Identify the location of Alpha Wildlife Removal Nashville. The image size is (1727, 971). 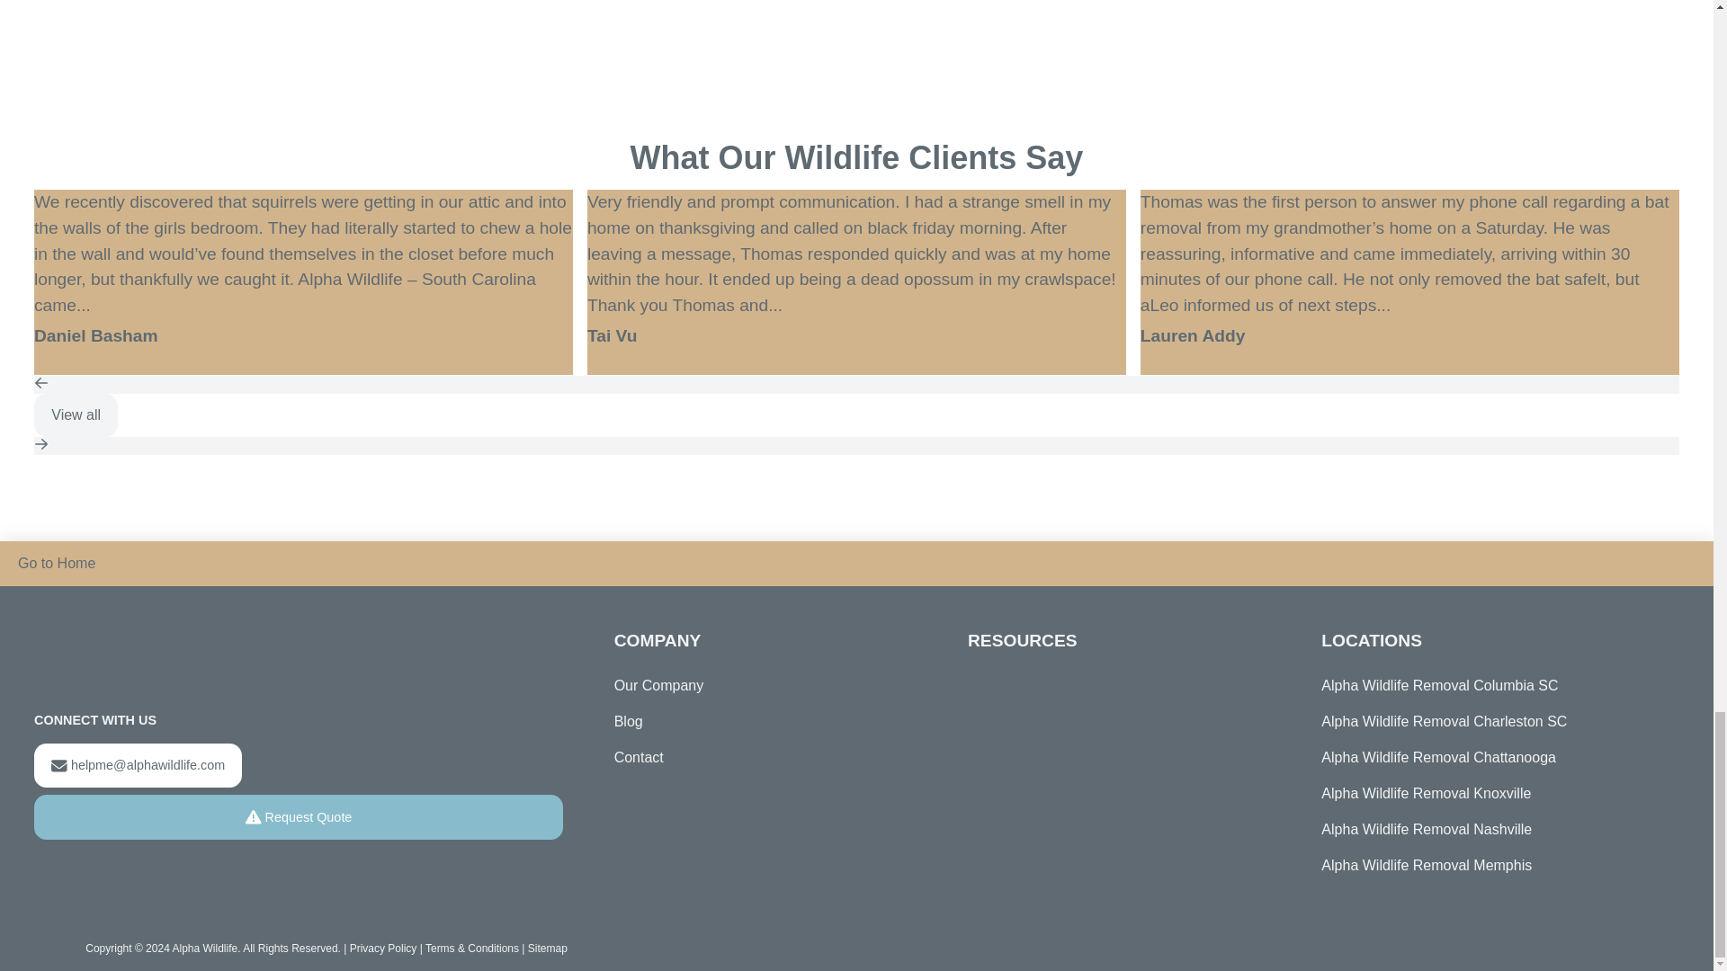
(1488, 829).